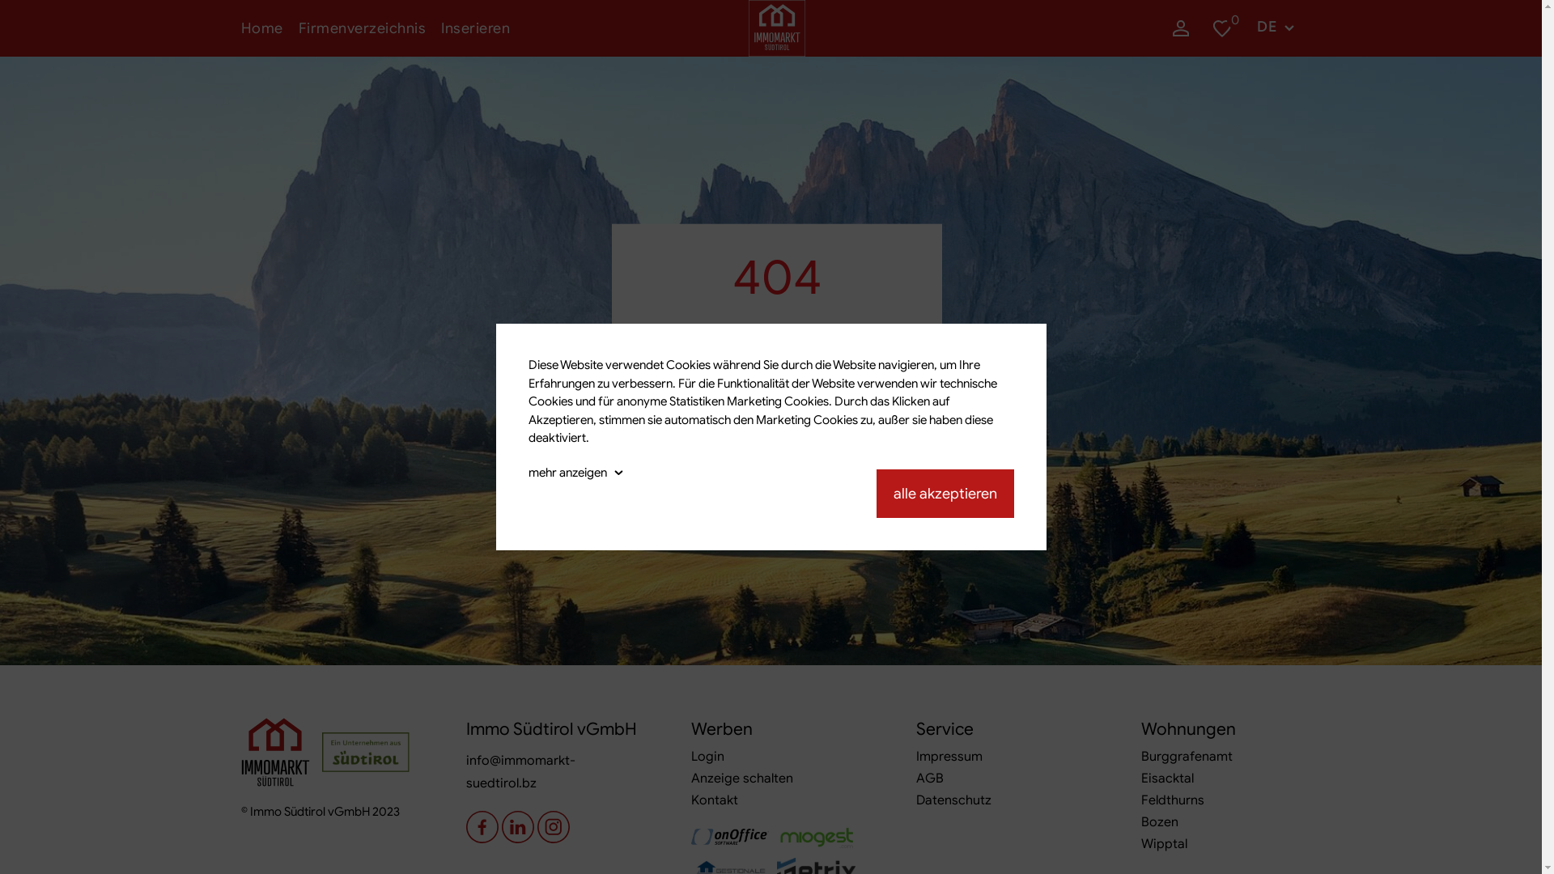 This screenshot has width=1554, height=874. I want to click on Datenschutz, so click(953, 800).